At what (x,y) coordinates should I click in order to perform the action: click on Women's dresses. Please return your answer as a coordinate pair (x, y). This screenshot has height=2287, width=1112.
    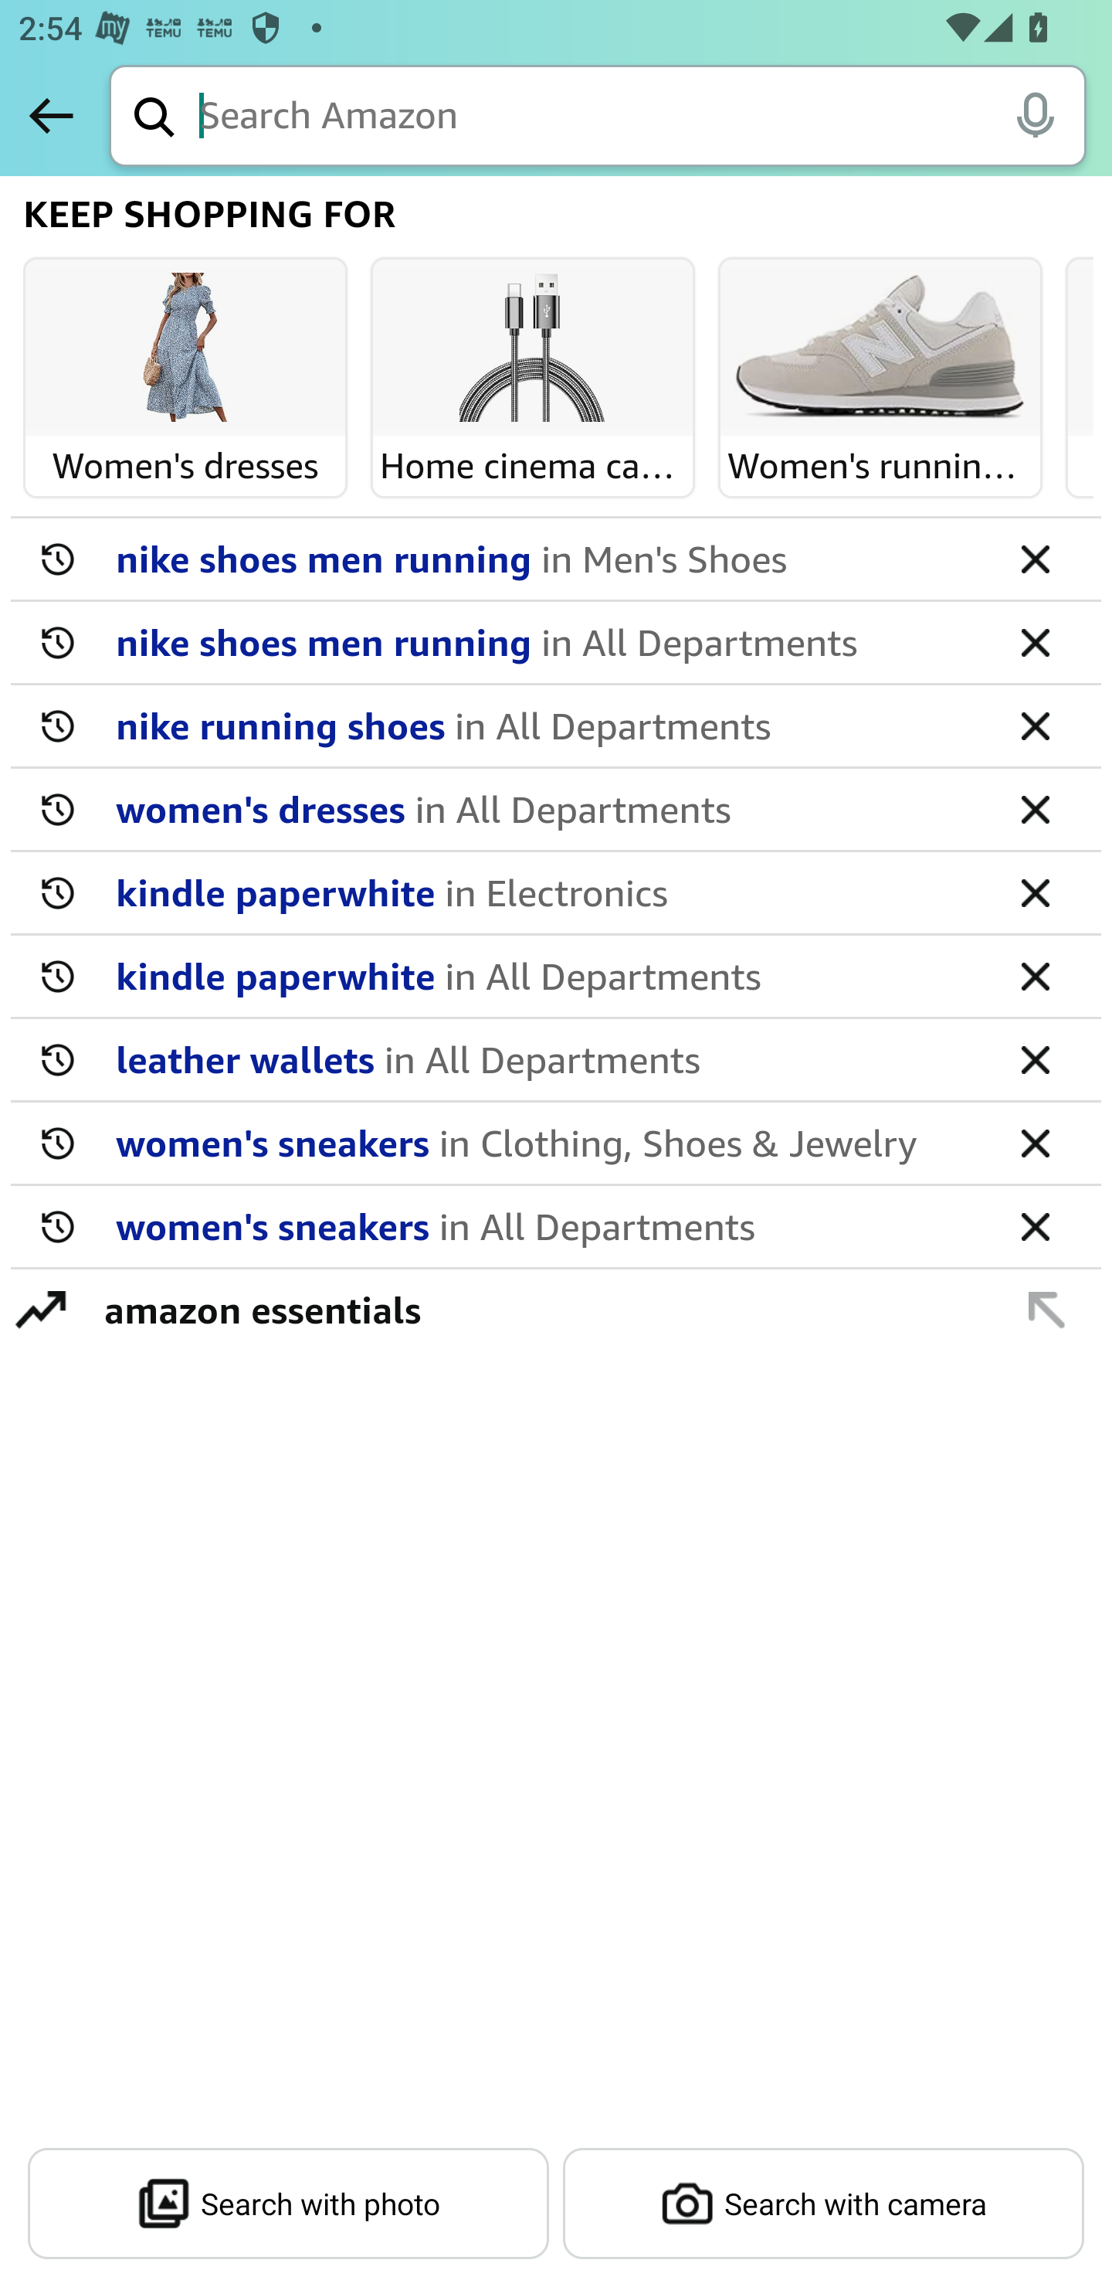
    Looking at the image, I should click on (185, 348).